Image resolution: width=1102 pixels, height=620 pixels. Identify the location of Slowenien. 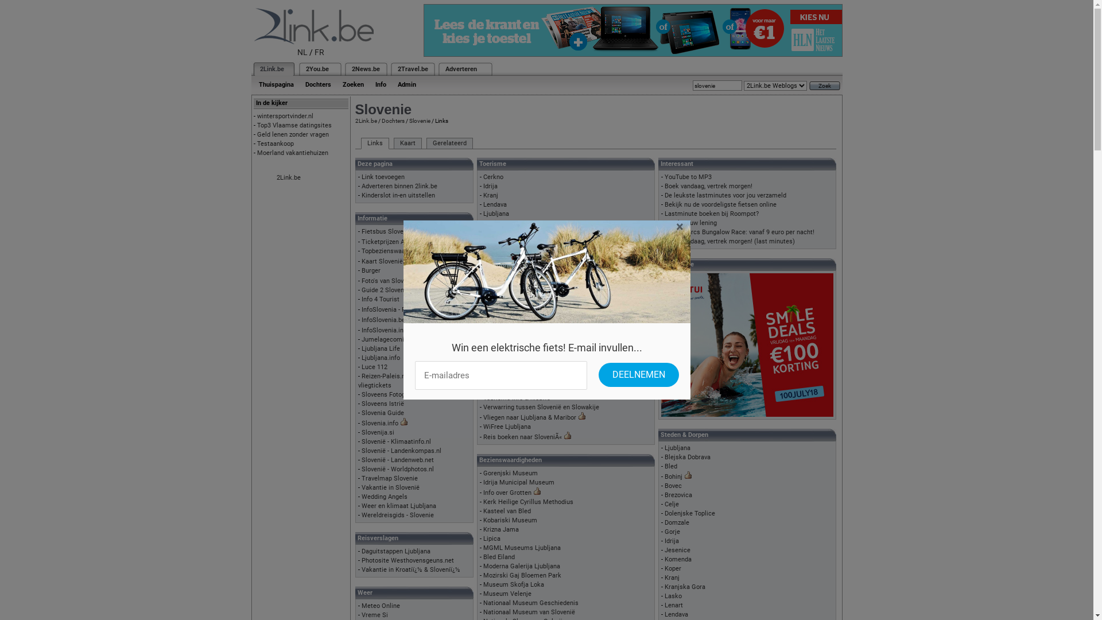
(498, 278).